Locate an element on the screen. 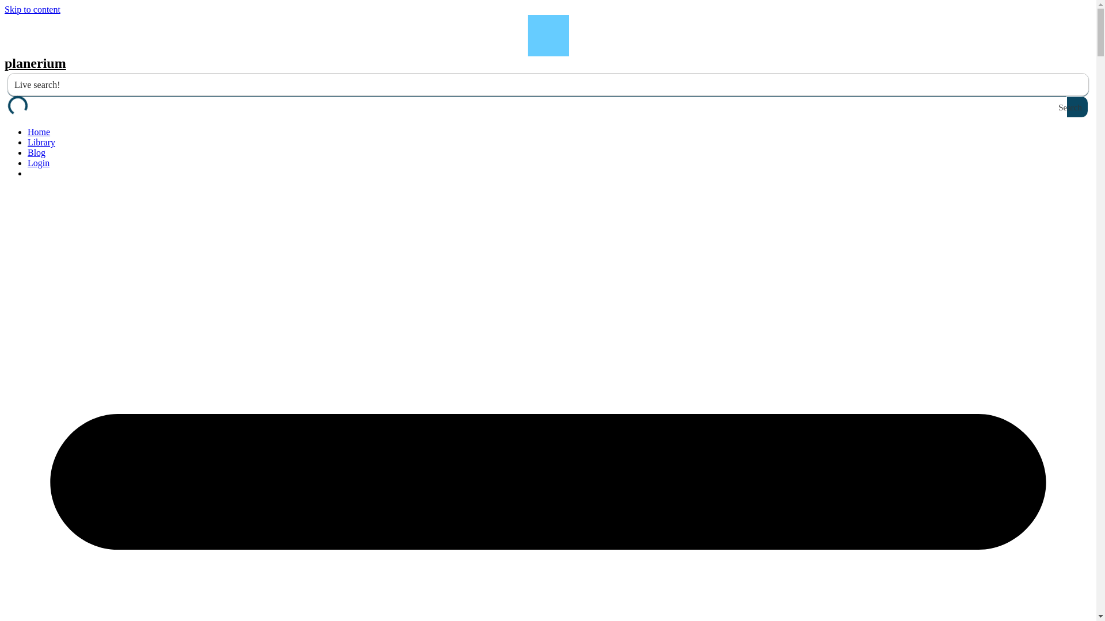  Blog is located at coordinates (36, 153).